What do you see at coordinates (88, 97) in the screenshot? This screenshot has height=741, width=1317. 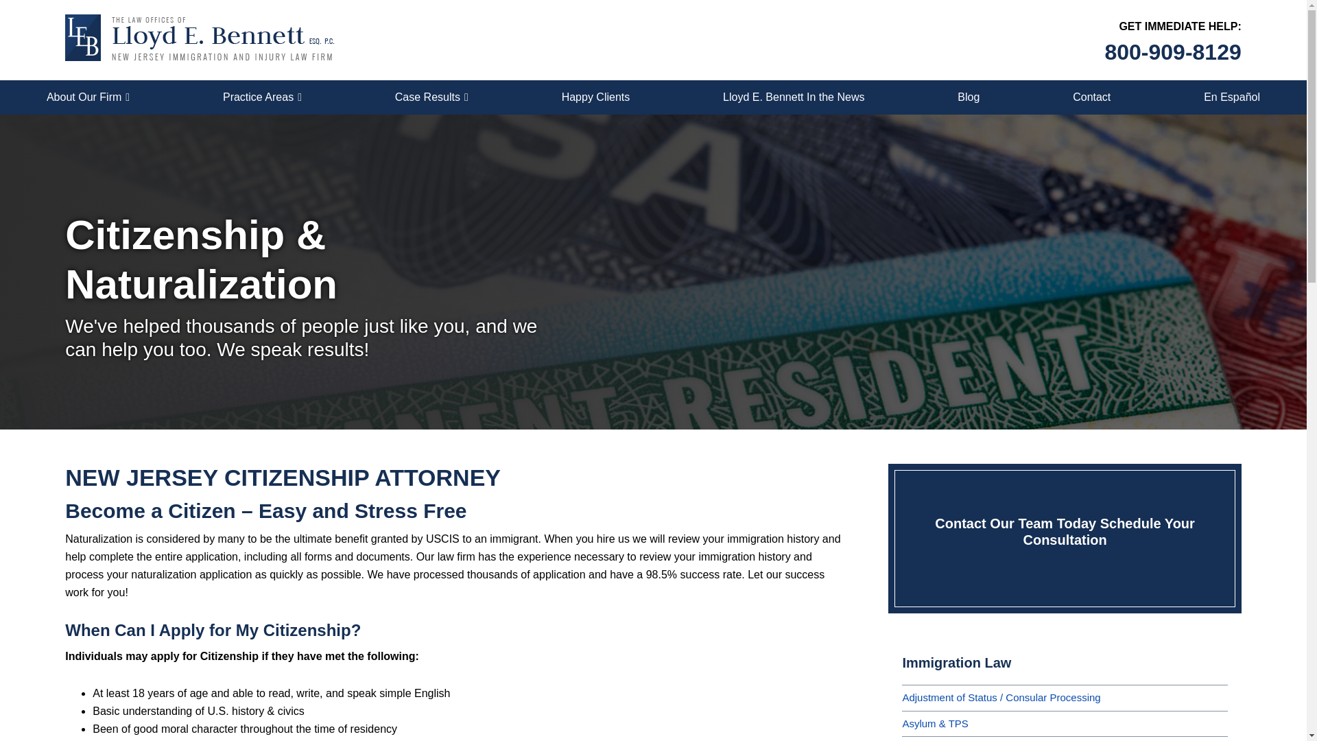 I see `About Our Firm` at bounding box center [88, 97].